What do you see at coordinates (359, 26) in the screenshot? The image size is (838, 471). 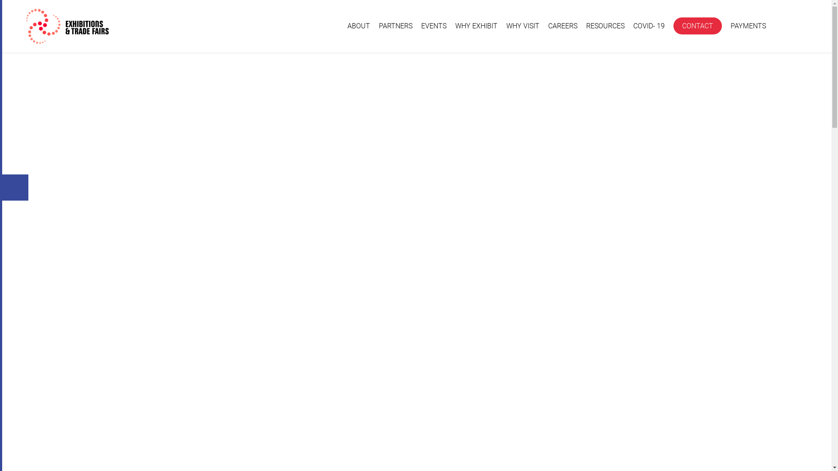 I see `ABOUT` at bounding box center [359, 26].